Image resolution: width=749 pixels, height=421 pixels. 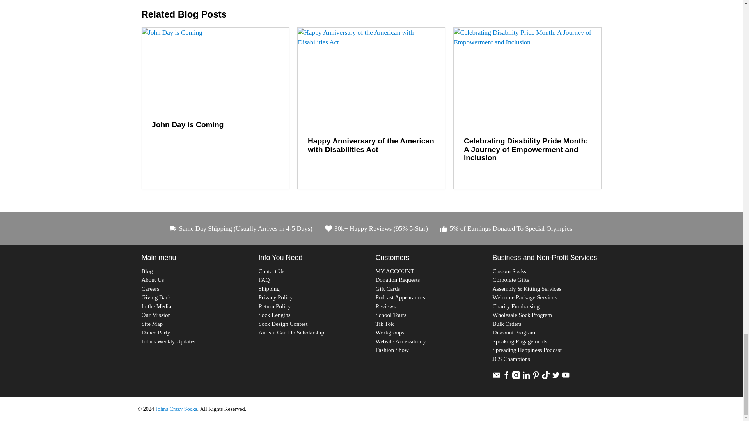 I want to click on Johns Crazy Socks on TikTok, so click(x=545, y=377).